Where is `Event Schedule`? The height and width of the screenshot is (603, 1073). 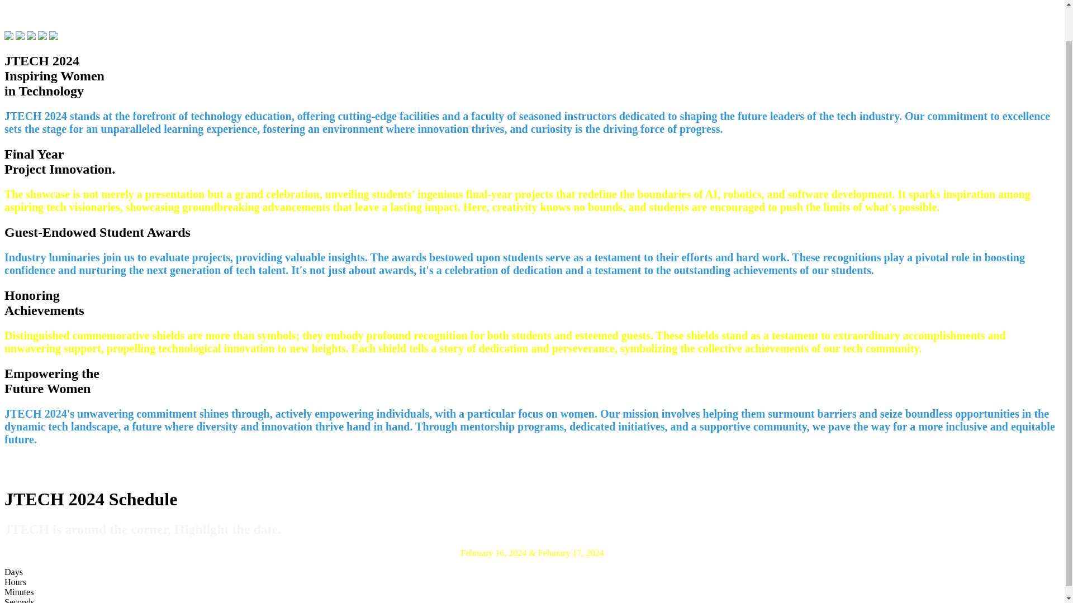 Event Schedule is located at coordinates (685, 1).